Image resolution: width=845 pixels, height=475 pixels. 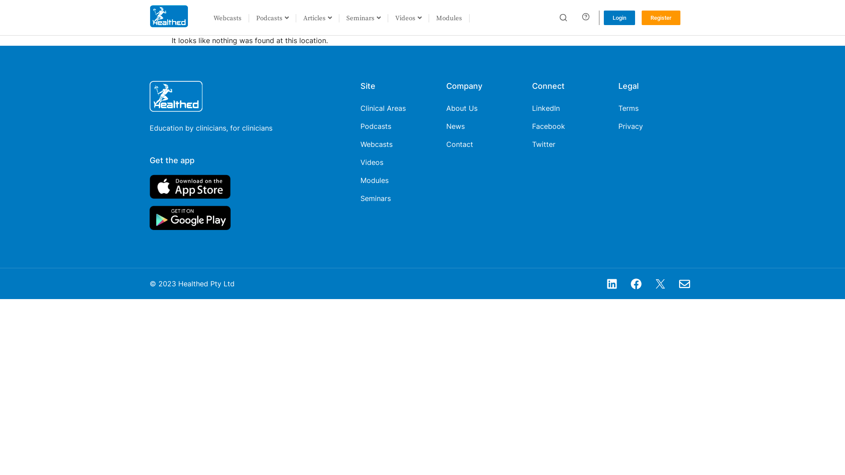 What do you see at coordinates (383, 108) in the screenshot?
I see `Clinical Areas` at bounding box center [383, 108].